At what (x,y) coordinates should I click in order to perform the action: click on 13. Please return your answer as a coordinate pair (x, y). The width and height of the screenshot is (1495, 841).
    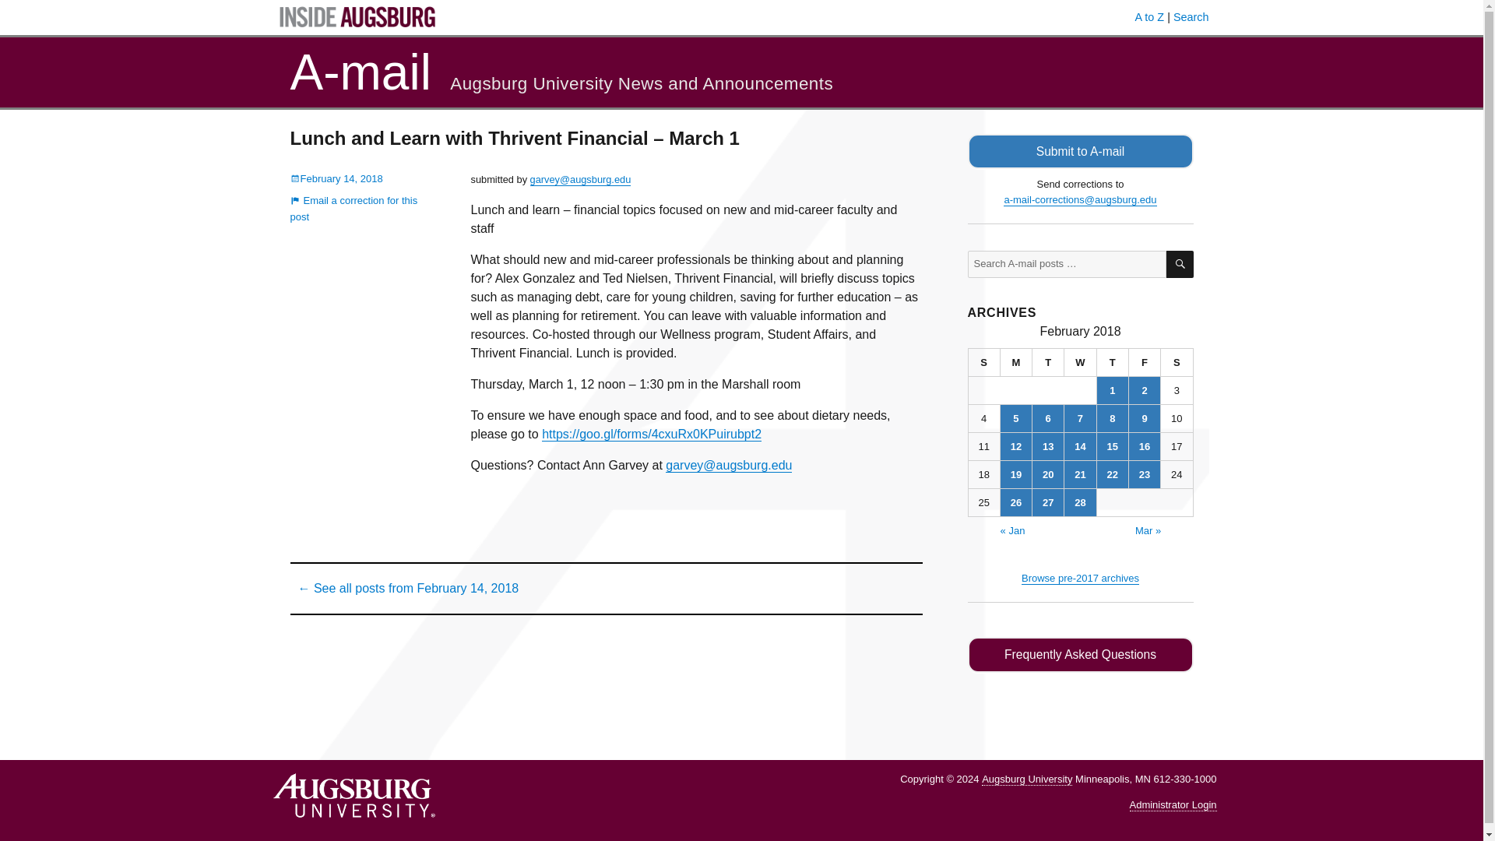
    Looking at the image, I should click on (1048, 446).